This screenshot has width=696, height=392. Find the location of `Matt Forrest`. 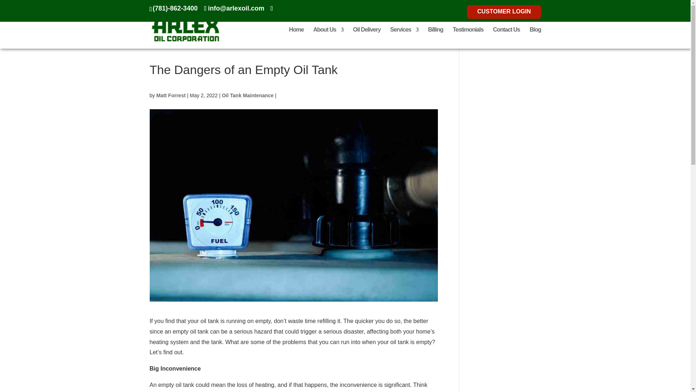

Matt Forrest is located at coordinates (171, 95).